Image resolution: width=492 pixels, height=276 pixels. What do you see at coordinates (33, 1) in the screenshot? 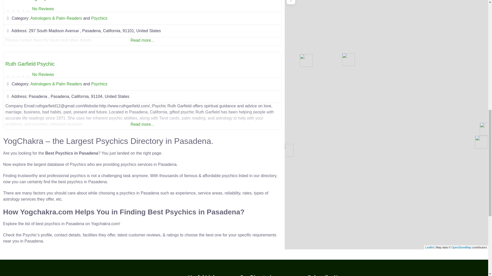
I see `View: Tarot Readings by Sonia` at bounding box center [33, 1].